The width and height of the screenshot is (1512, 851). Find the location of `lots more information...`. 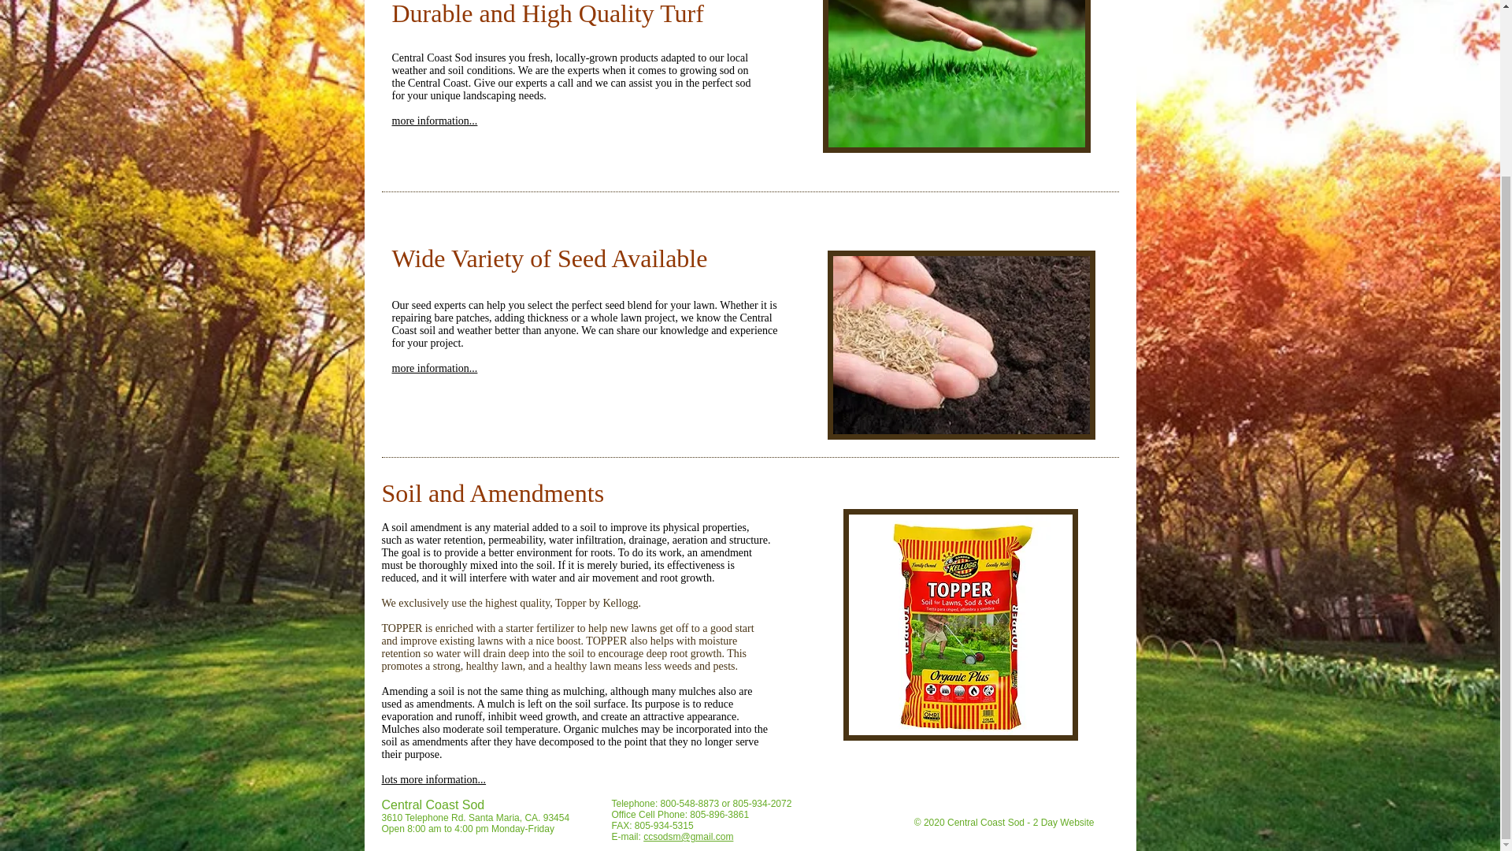

lots more information... is located at coordinates (433, 779).